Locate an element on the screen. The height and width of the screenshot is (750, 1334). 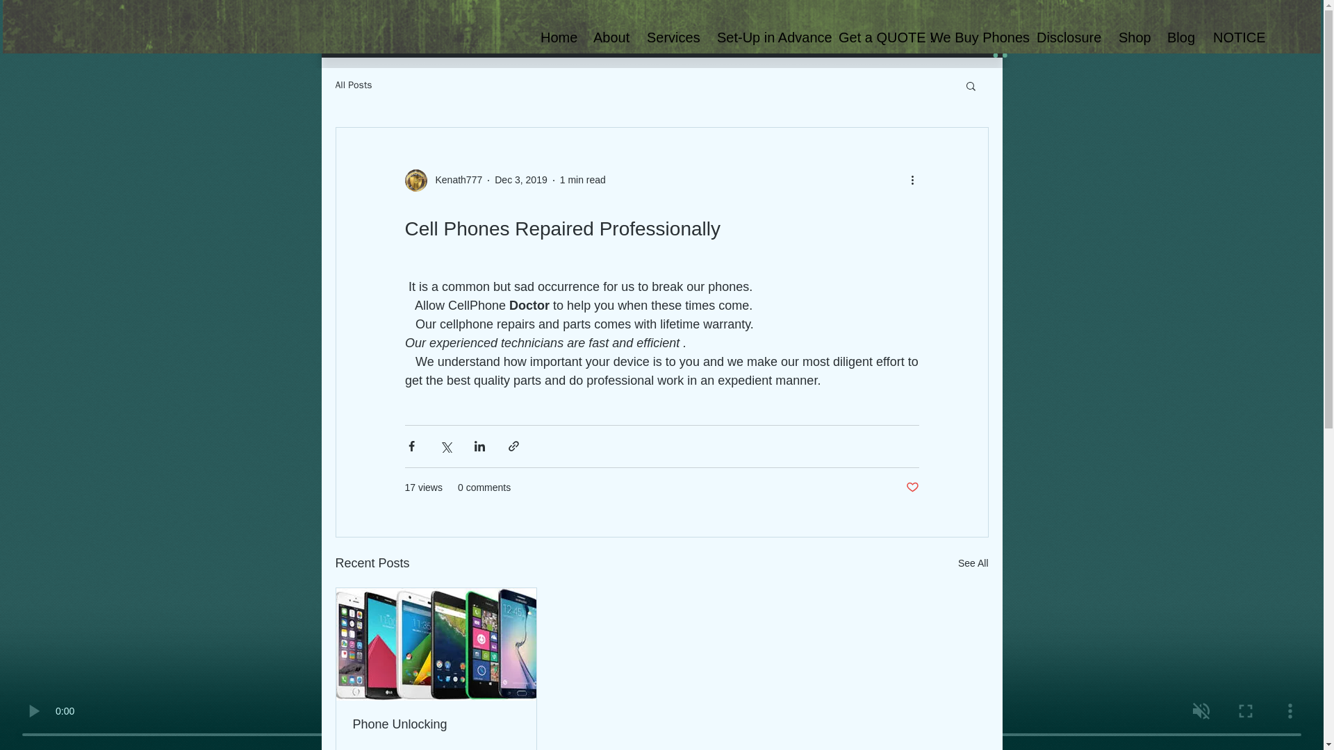
Home is located at coordinates (556, 37).